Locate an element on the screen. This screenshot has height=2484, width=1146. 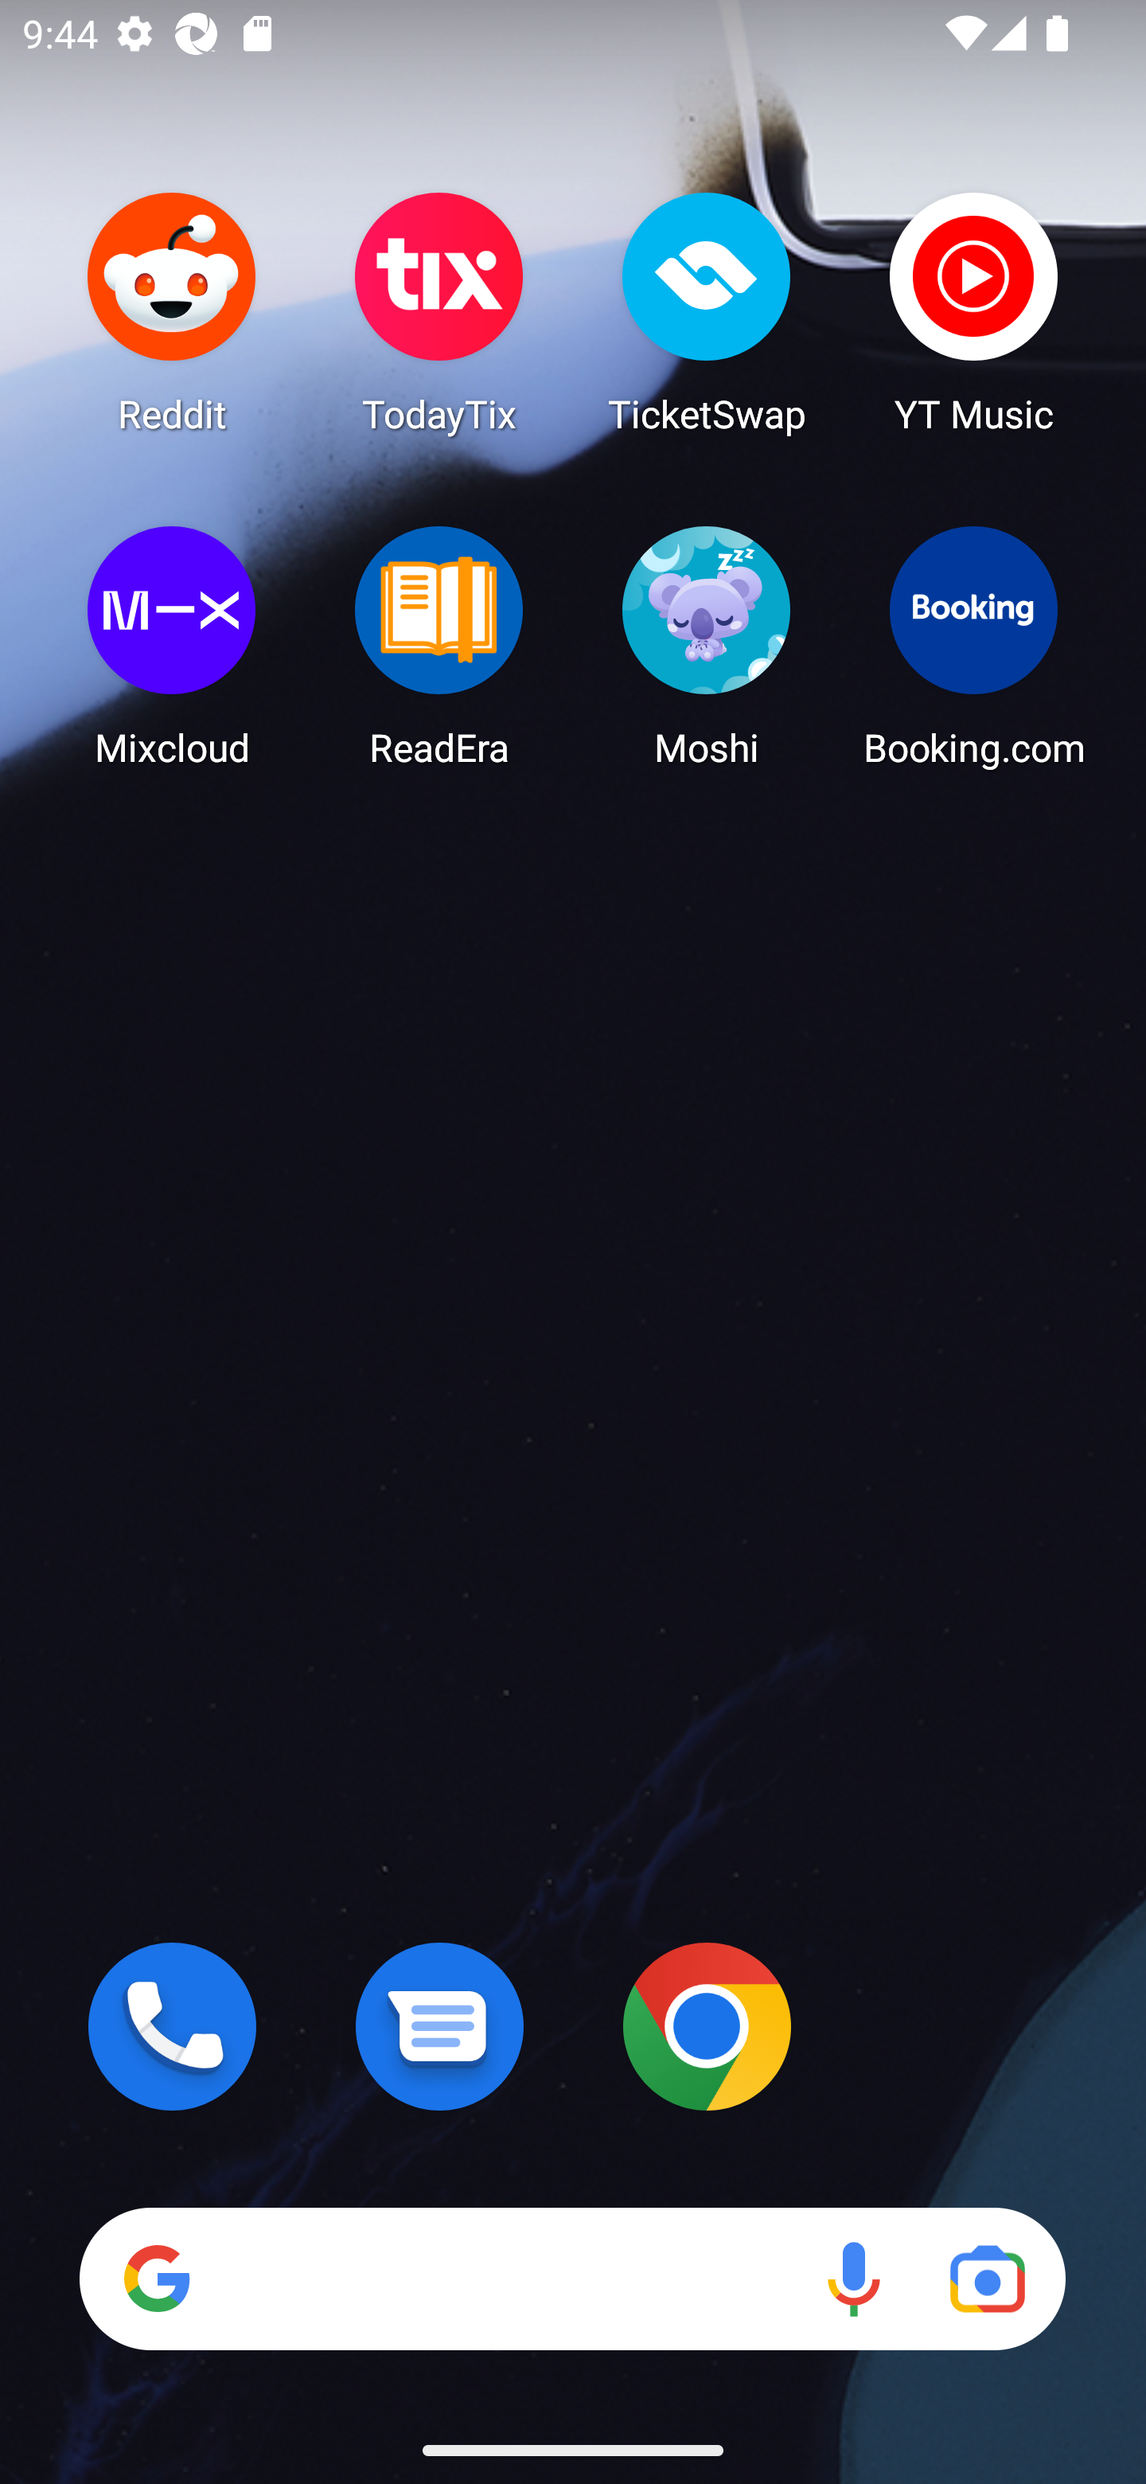
Booking.com is located at coordinates (974, 646).